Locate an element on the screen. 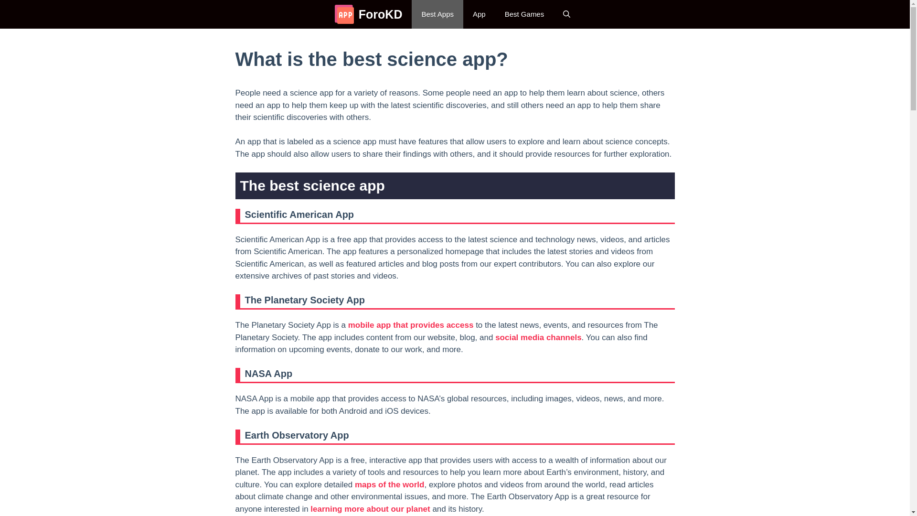 The image size is (917, 516). social media channels is located at coordinates (538, 336).